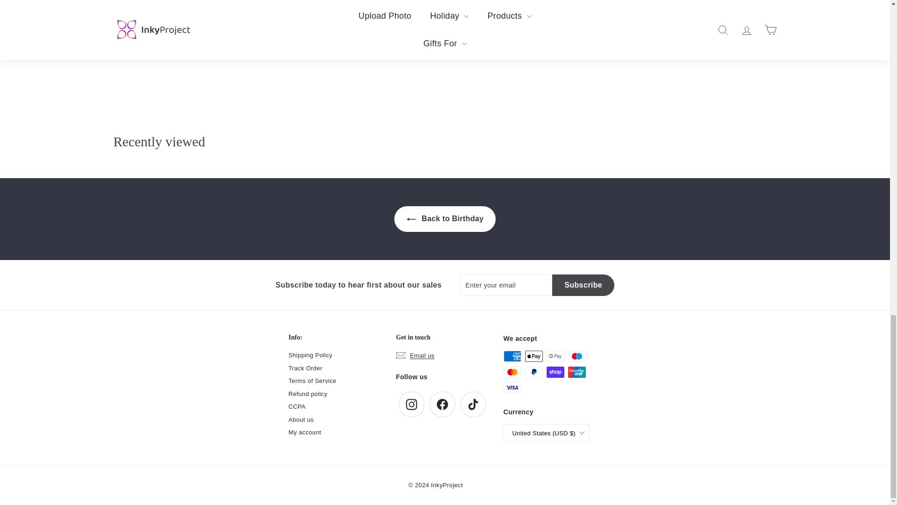 The width and height of the screenshot is (897, 505). Describe the element at coordinates (534, 372) in the screenshot. I see `PayPal` at that location.